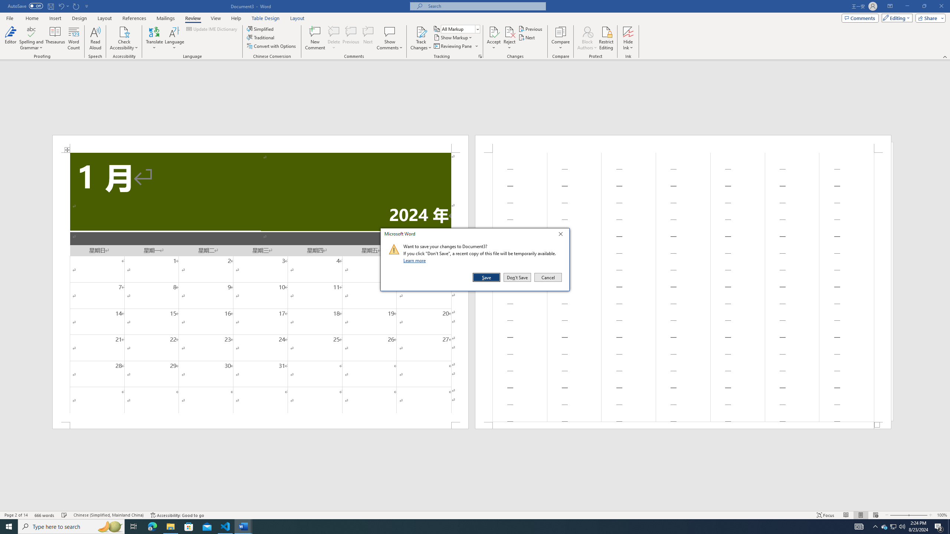  I want to click on Running applications, so click(460, 29).